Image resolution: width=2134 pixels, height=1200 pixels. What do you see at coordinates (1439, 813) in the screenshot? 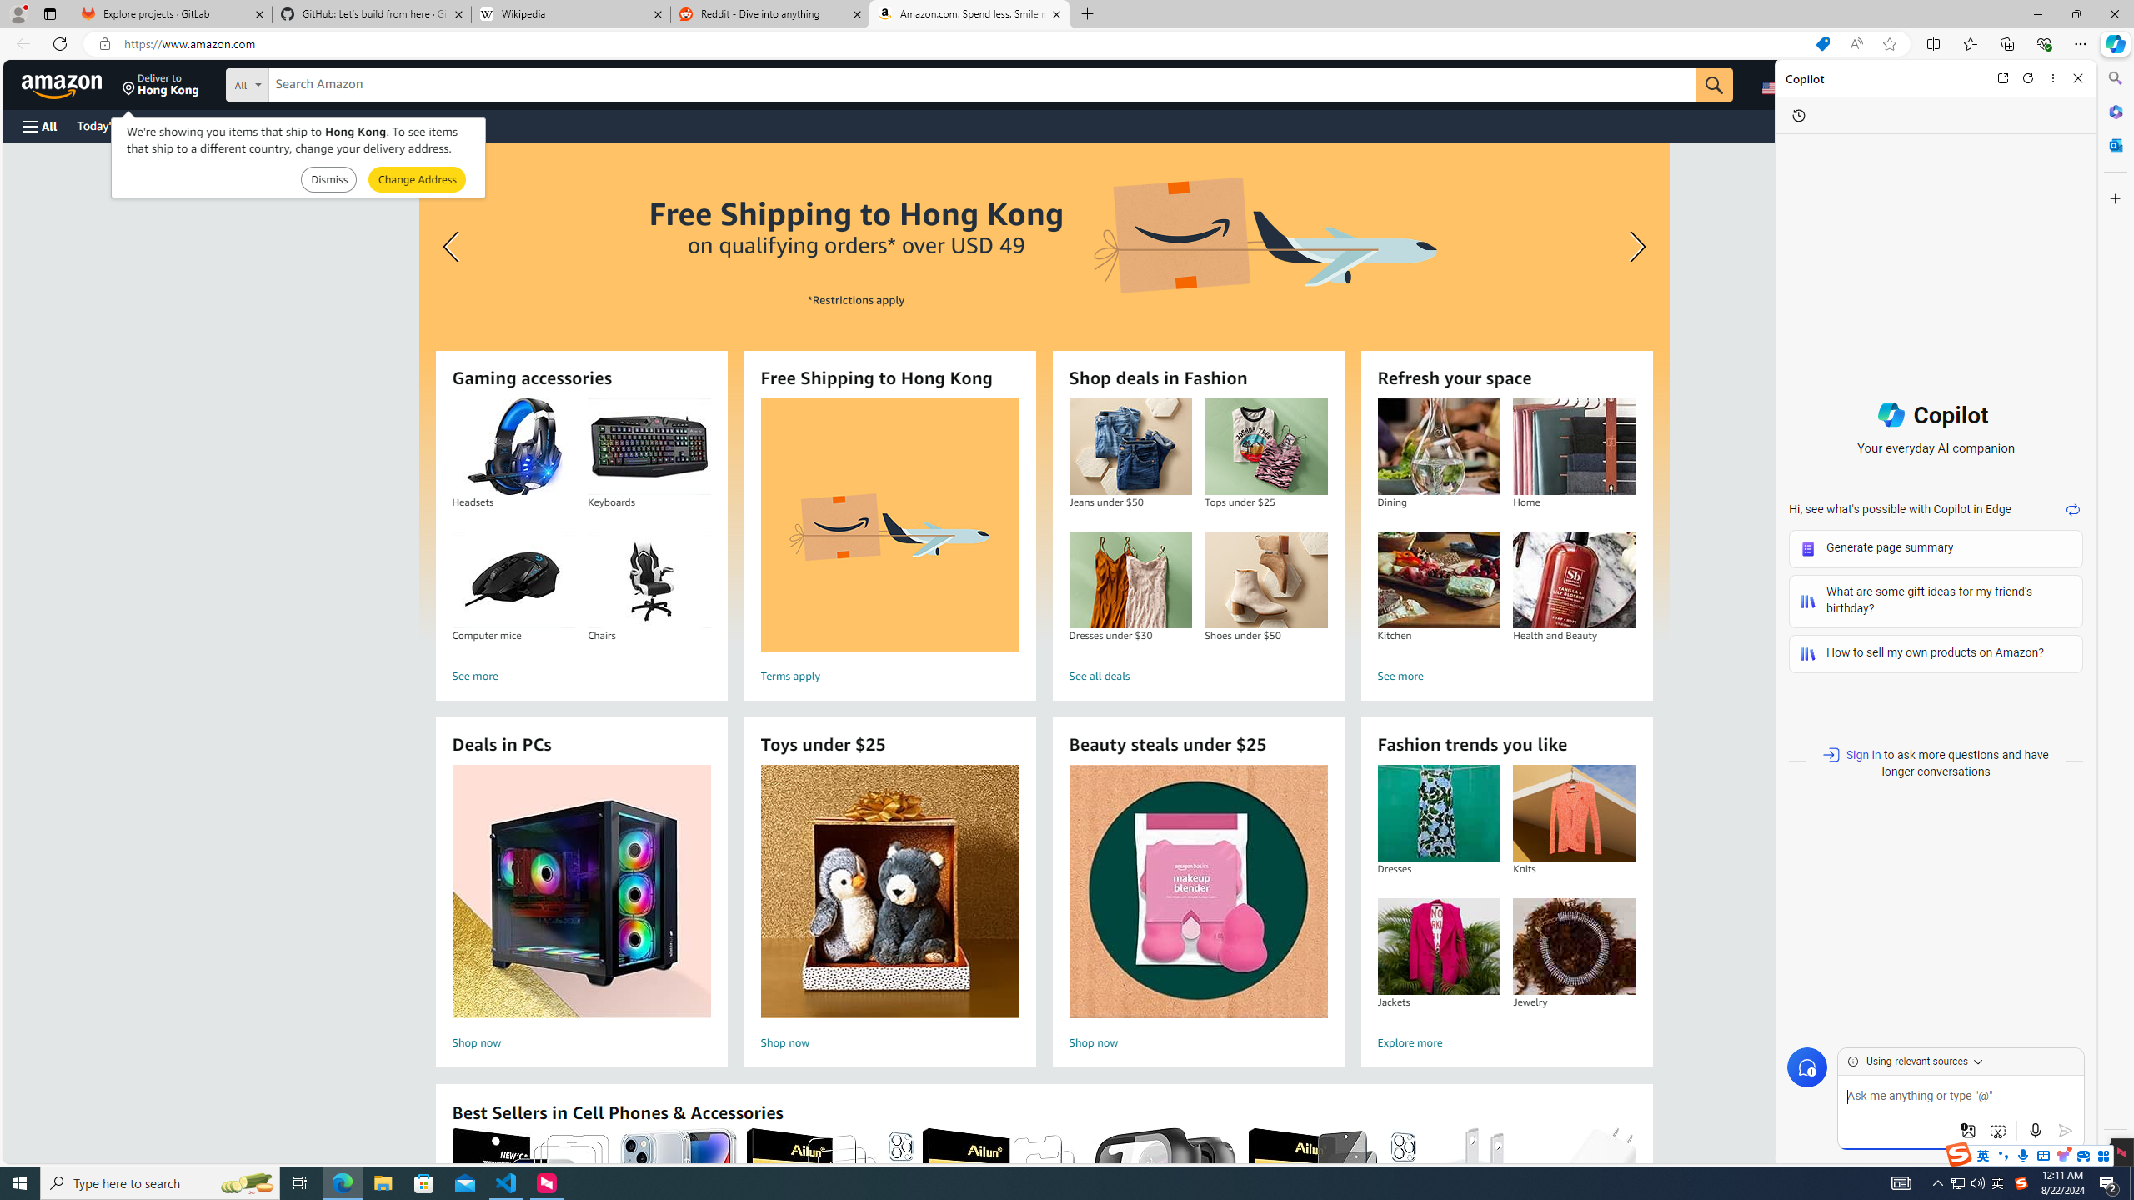
I see `Dresses` at bounding box center [1439, 813].